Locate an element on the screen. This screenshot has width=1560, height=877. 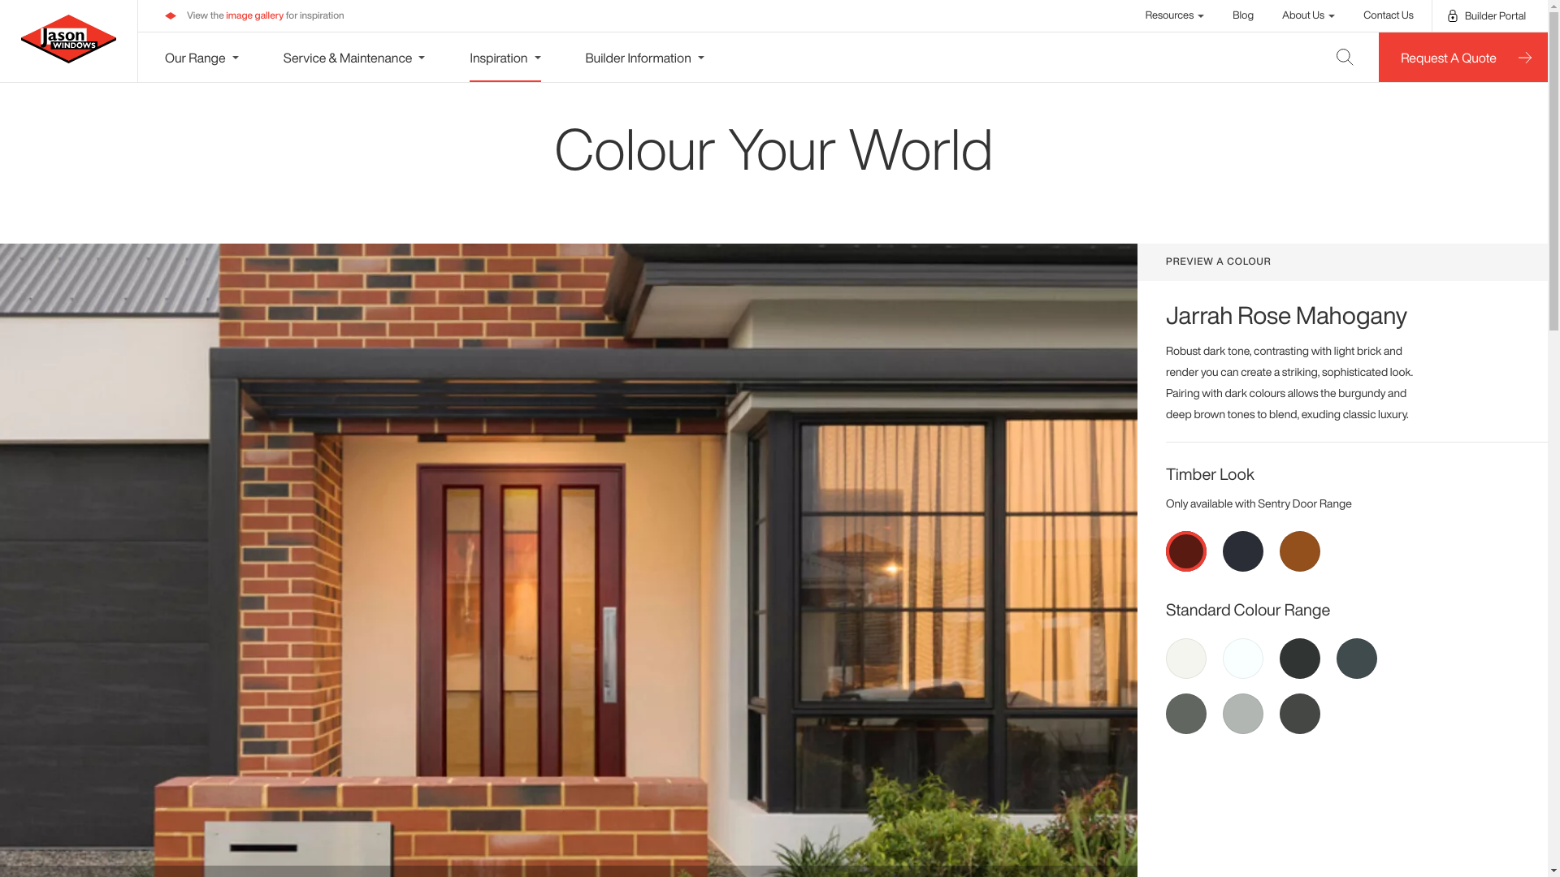
image gallery is located at coordinates (255, 16).